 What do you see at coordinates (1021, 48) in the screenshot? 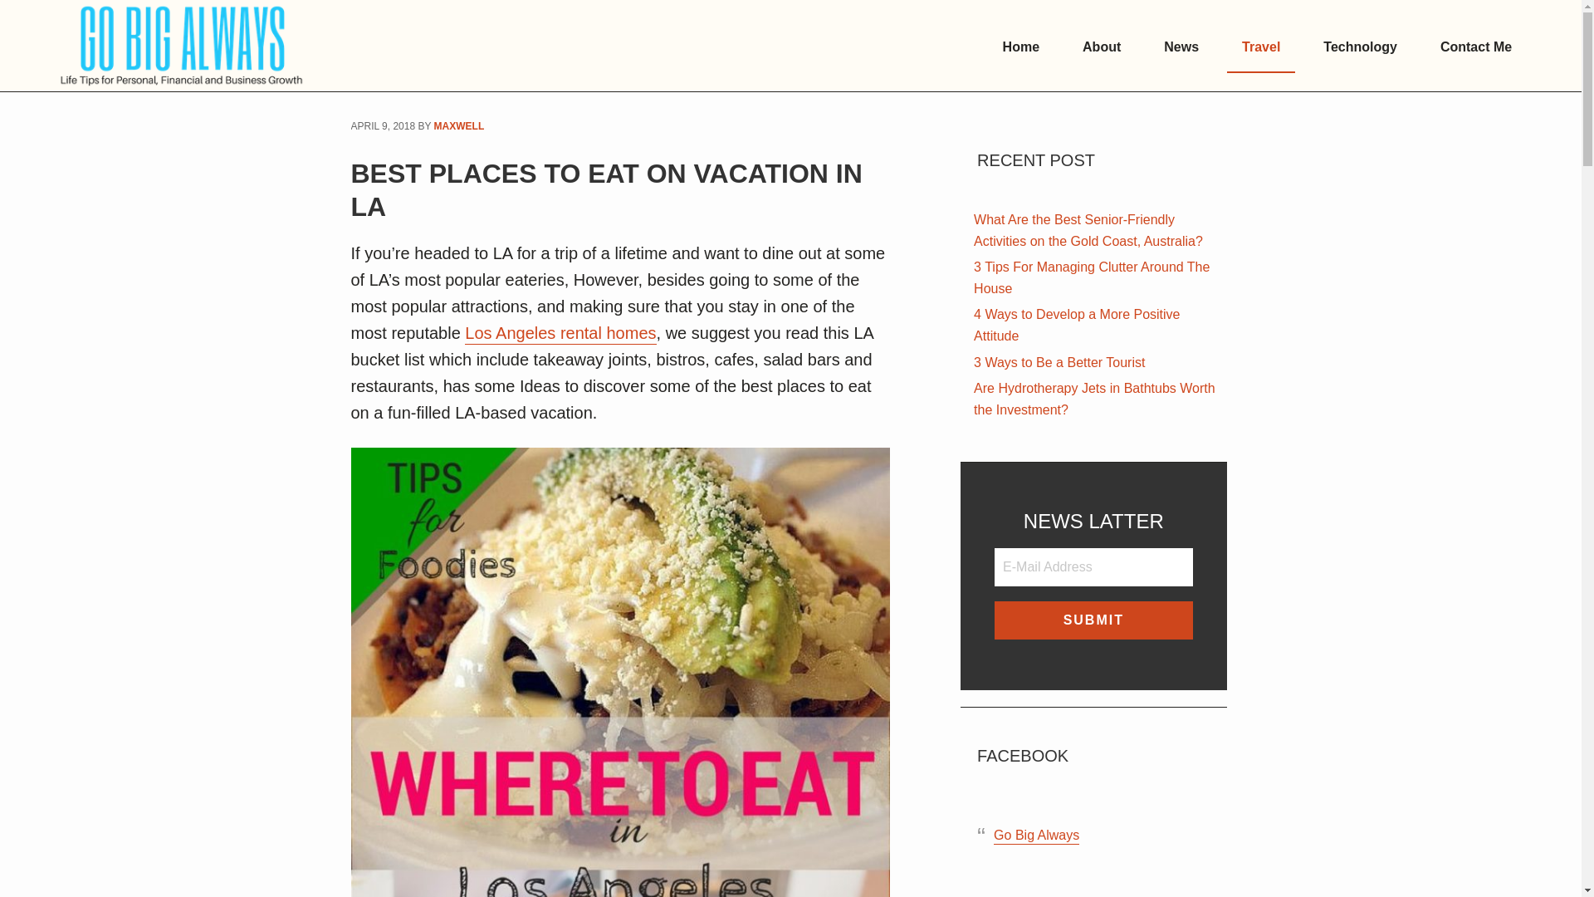
I see `Home` at bounding box center [1021, 48].